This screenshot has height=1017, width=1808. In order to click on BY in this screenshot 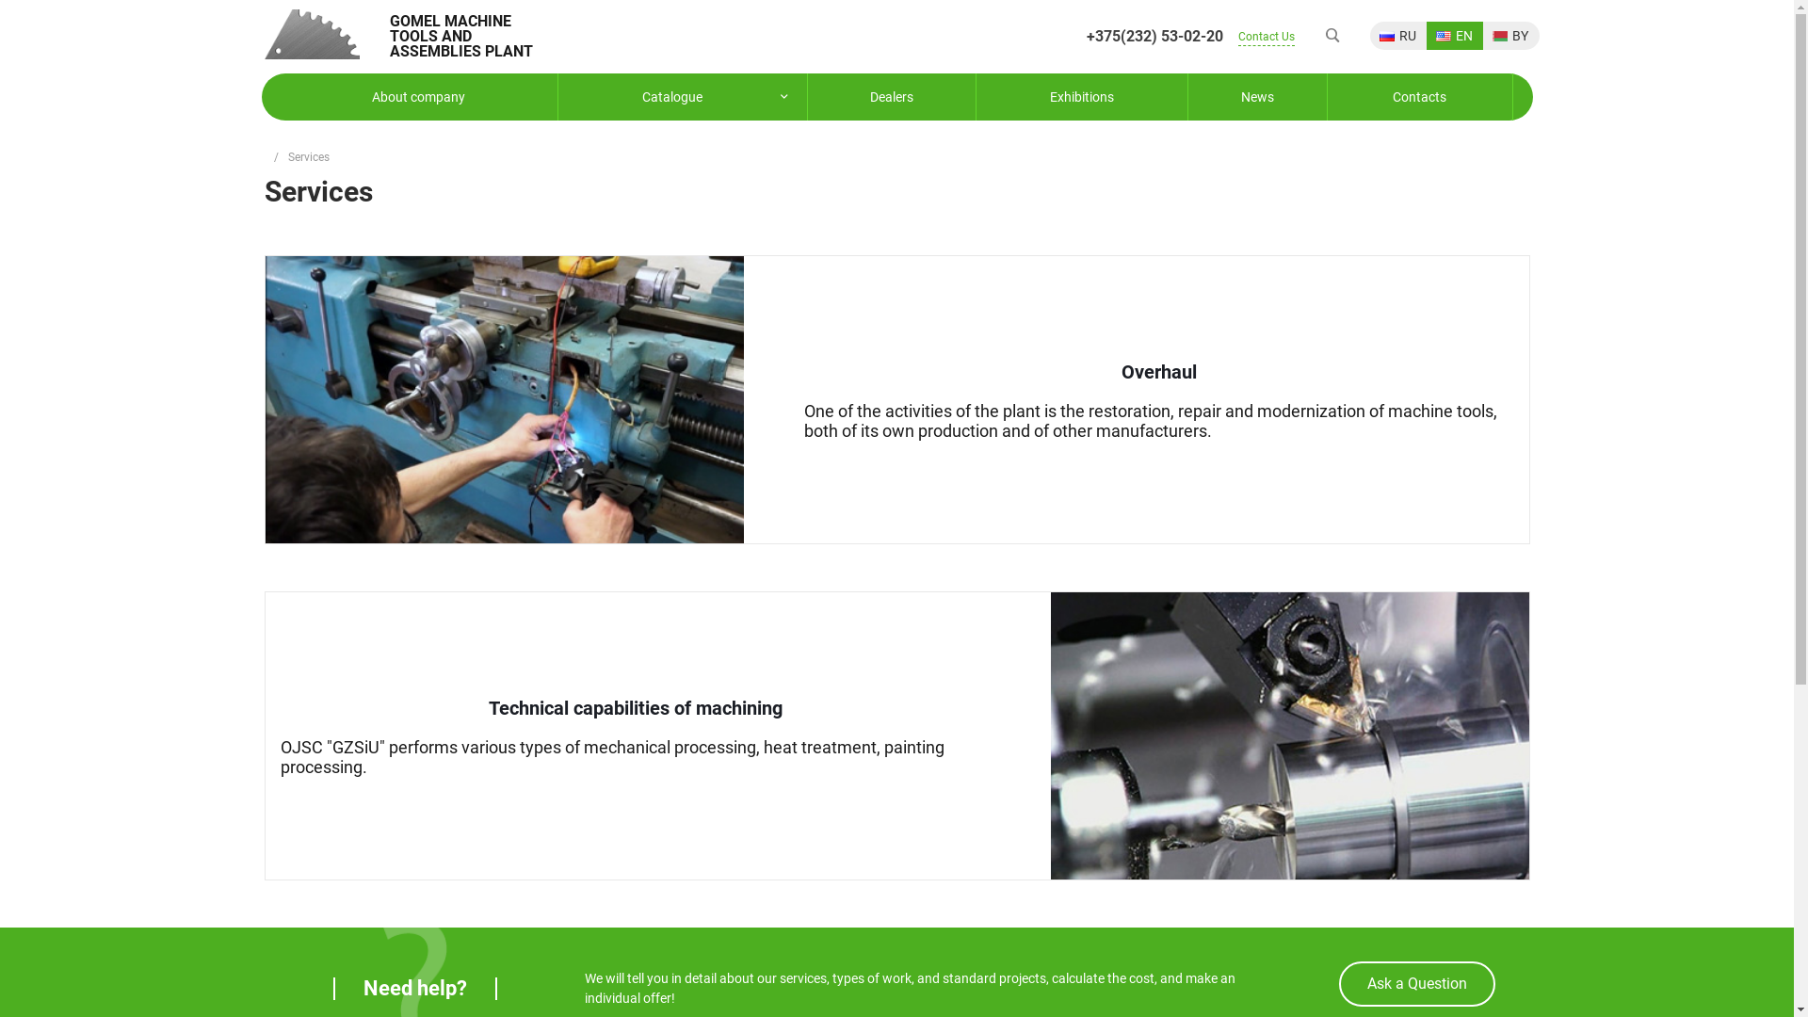, I will do `click(1510, 36)`.